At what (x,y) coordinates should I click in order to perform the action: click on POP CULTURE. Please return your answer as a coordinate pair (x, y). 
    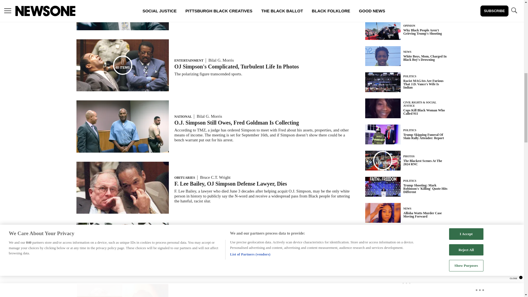
    Looking at the image, I should click on (186, 1).